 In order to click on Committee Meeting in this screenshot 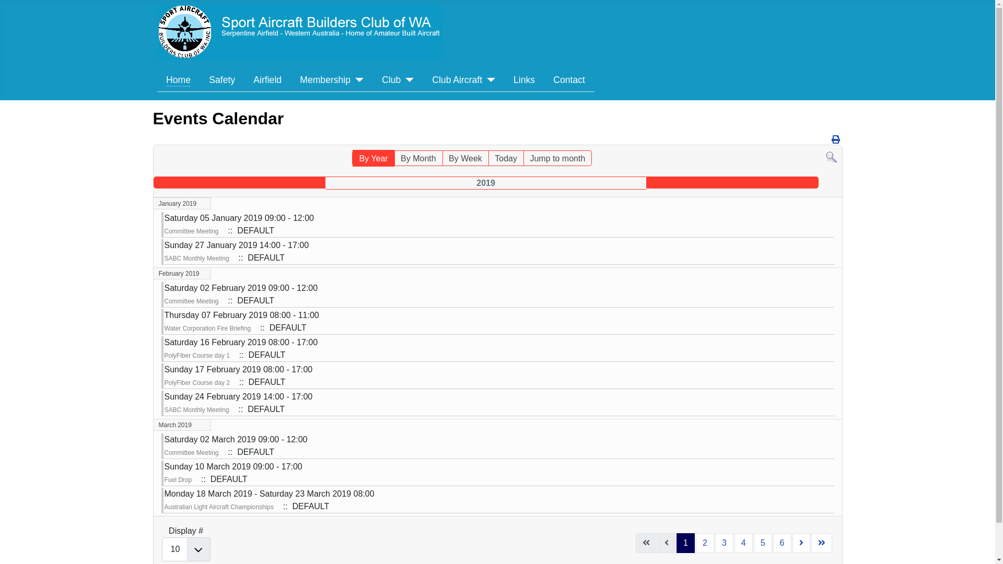, I will do `click(191, 231)`.